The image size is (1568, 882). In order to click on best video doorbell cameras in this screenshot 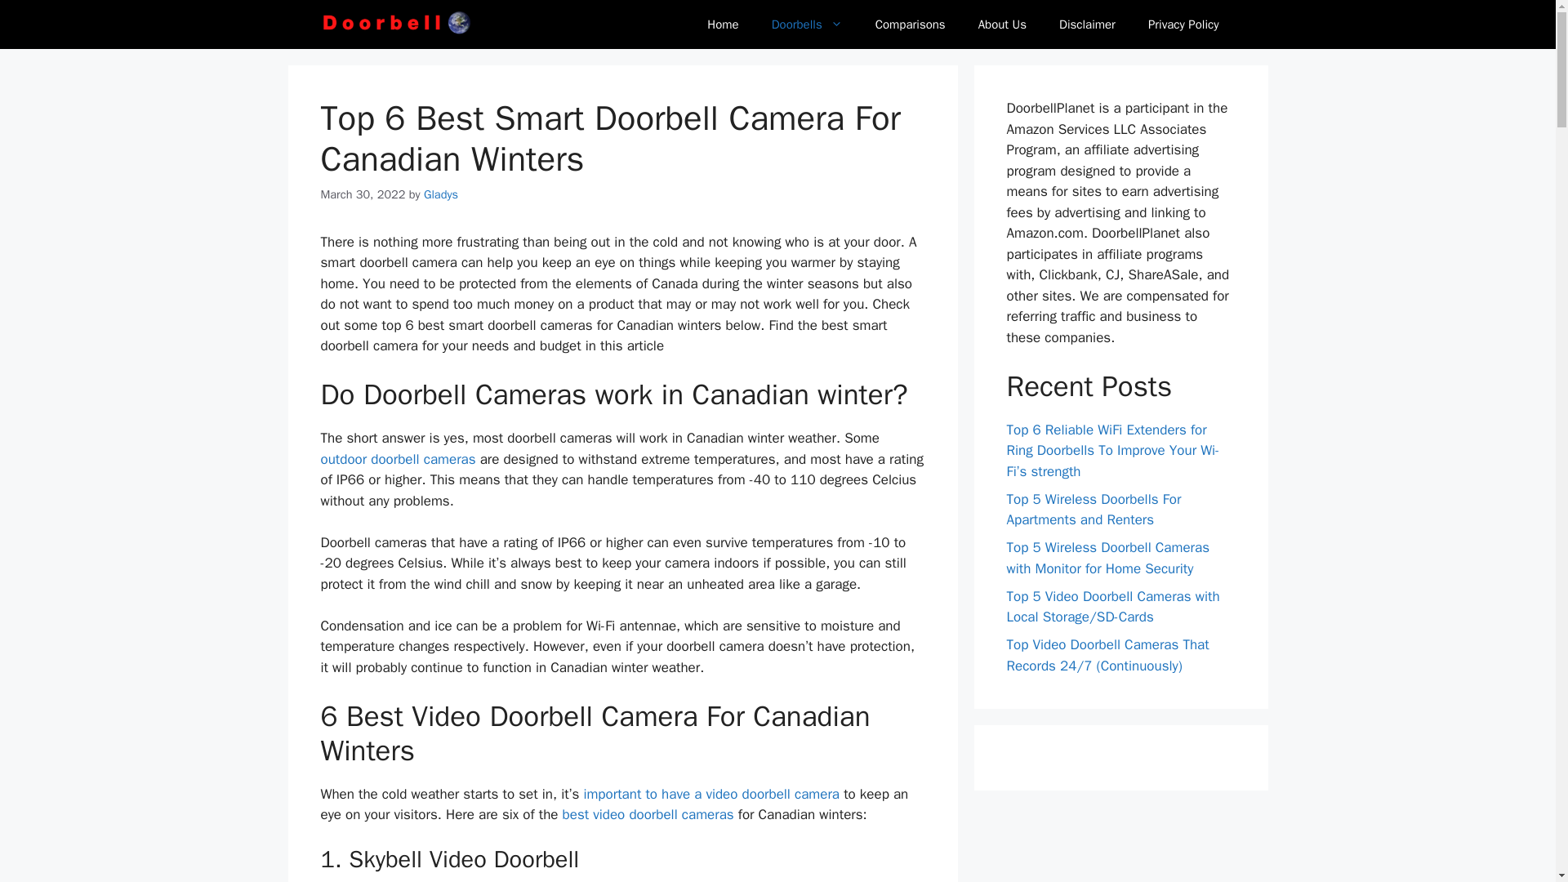, I will do `click(648, 814)`.